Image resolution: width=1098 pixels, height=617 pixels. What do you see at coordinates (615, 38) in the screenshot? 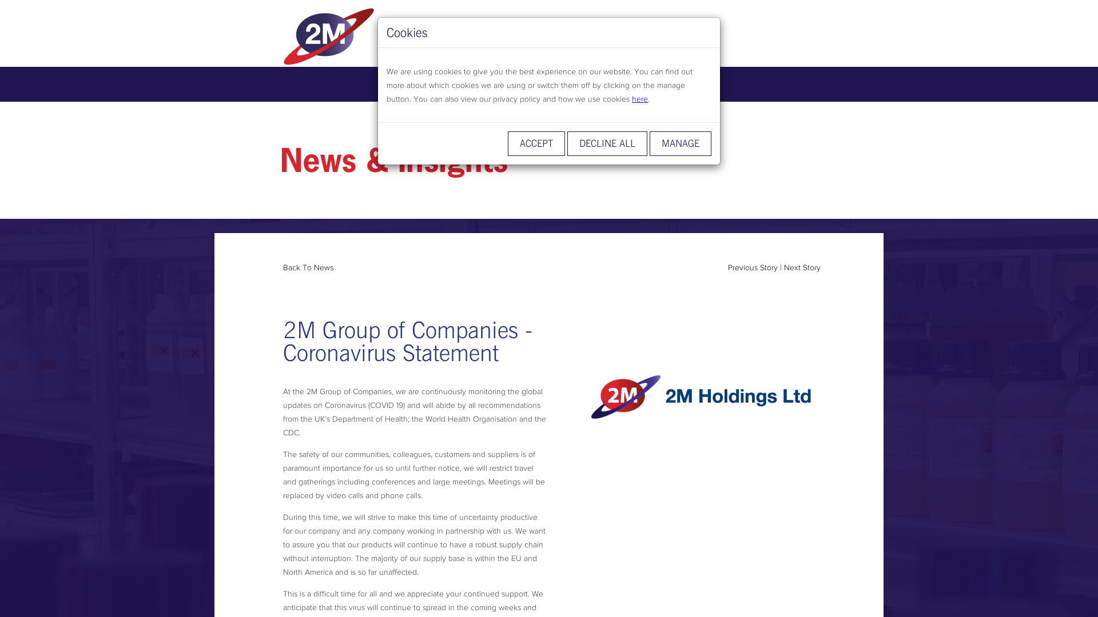
I see `Email: info@2mservices.com` at bounding box center [615, 38].